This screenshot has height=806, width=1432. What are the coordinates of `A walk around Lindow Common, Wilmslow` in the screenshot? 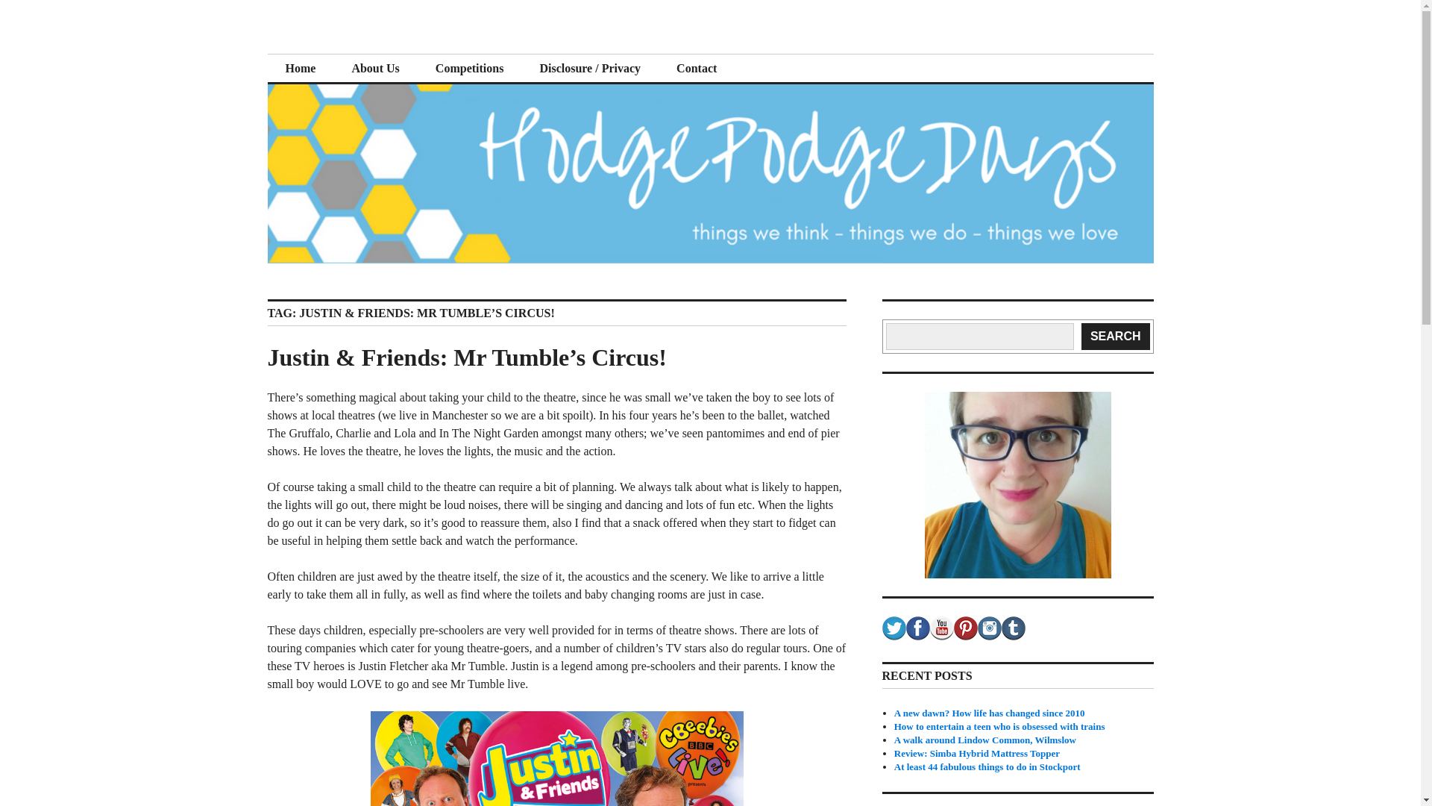 It's located at (984, 740).